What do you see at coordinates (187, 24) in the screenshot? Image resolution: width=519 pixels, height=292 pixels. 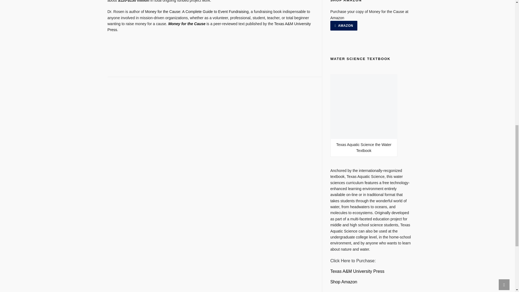 I see `Money for the Cause` at bounding box center [187, 24].